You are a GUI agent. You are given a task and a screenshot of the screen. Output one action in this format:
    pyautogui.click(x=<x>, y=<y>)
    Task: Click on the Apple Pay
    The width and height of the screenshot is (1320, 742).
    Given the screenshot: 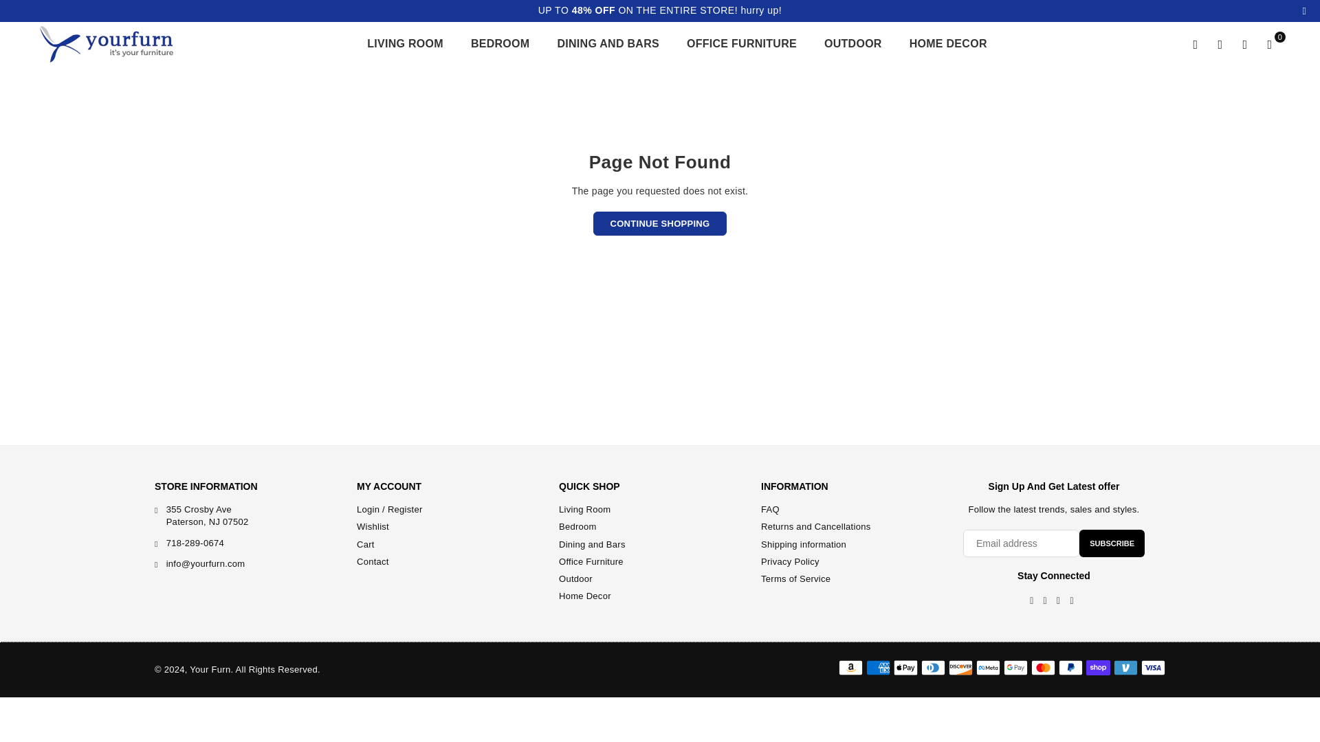 What is the action you would take?
    pyautogui.click(x=905, y=668)
    